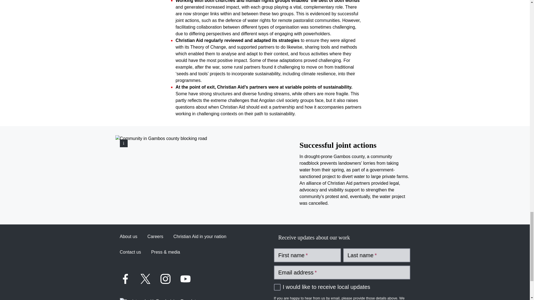 This screenshot has height=300, width=534. What do you see at coordinates (200, 237) in the screenshot?
I see `Christian Aid in your nation` at bounding box center [200, 237].